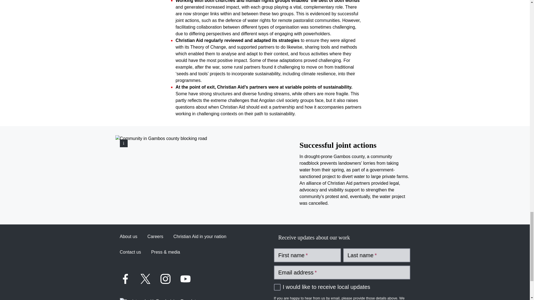 This screenshot has height=300, width=534. What do you see at coordinates (200, 237) in the screenshot?
I see `Christian Aid in your nation` at bounding box center [200, 237].